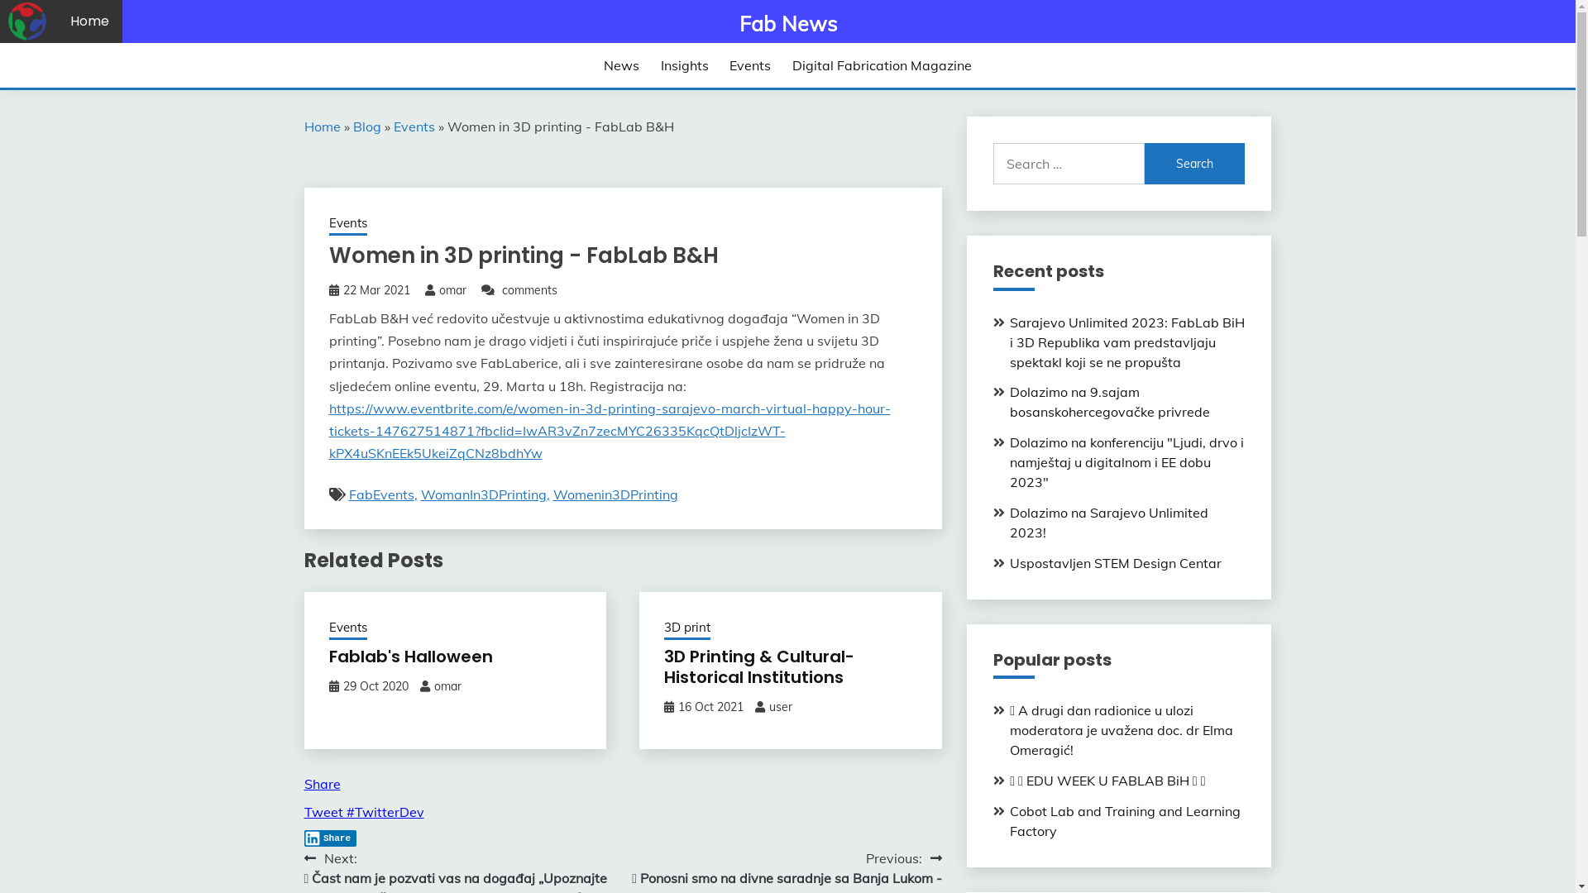 The height and width of the screenshot is (893, 1588). I want to click on Uspostavljen STEM Design Centar, so click(1116, 563).